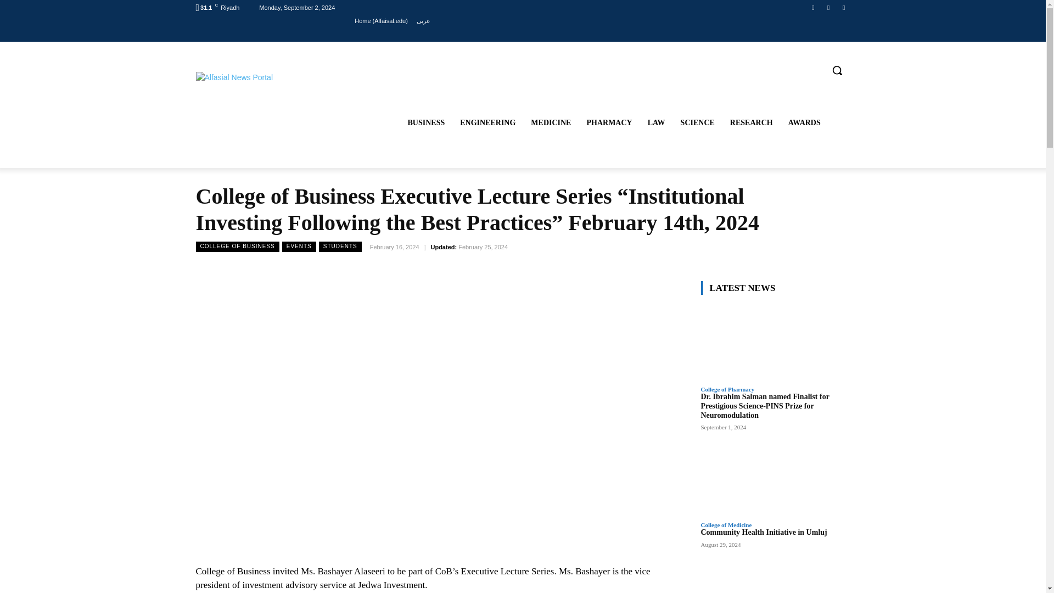 This screenshot has width=1054, height=593. What do you see at coordinates (751, 123) in the screenshot?
I see `RESEARCH` at bounding box center [751, 123].